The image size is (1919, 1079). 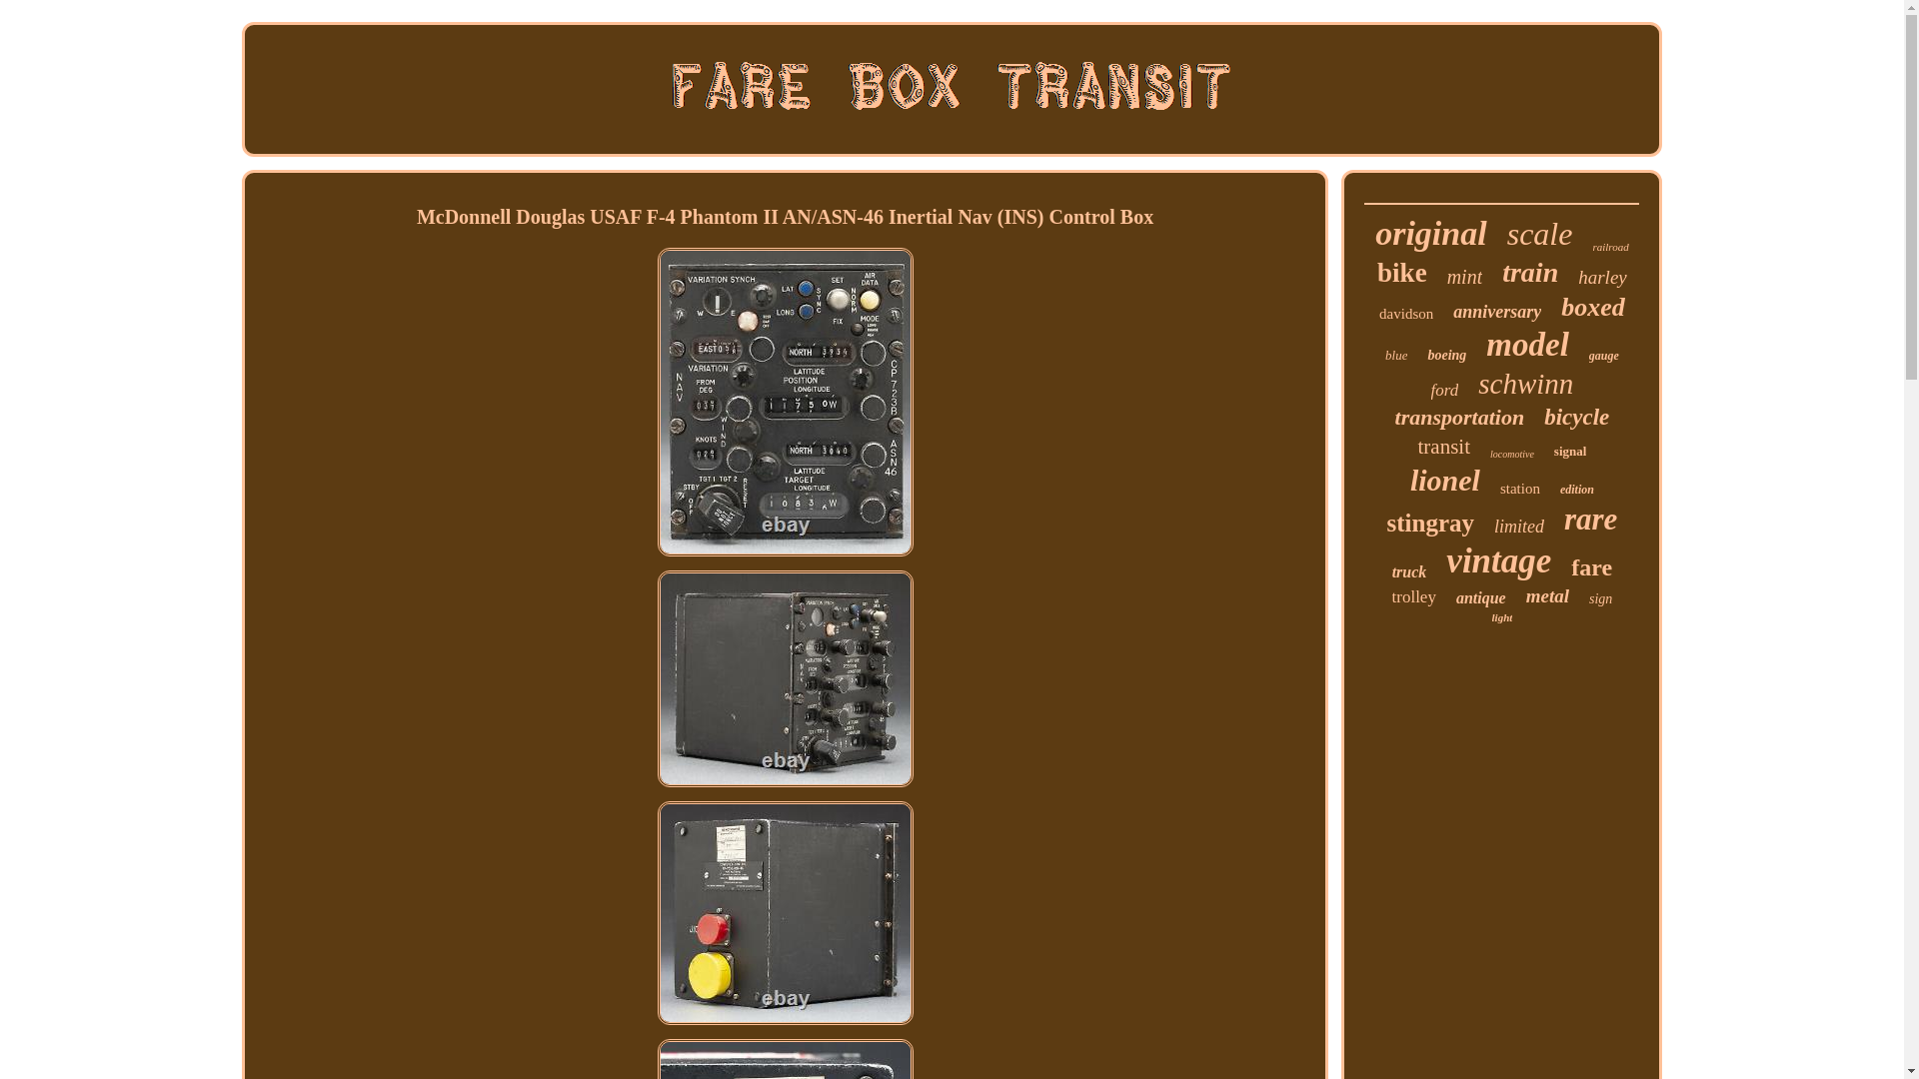 What do you see at coordinates (1406, 314) in the screenshot?
I see `davidson` at bounding box center [1406, 314].